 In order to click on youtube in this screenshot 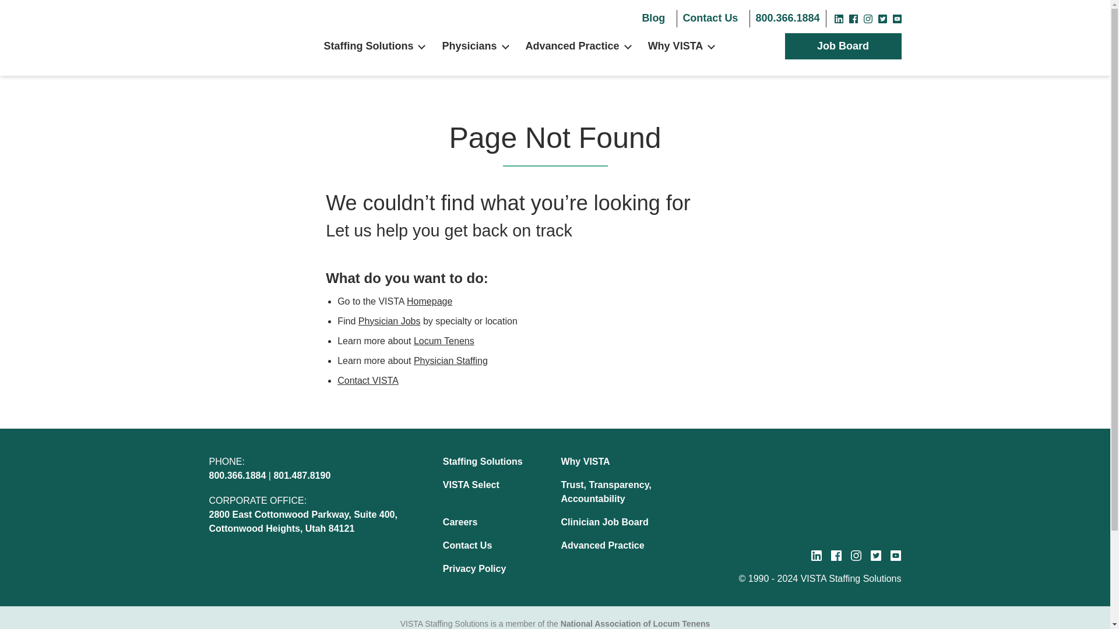, I will do `click(895, 556)`.